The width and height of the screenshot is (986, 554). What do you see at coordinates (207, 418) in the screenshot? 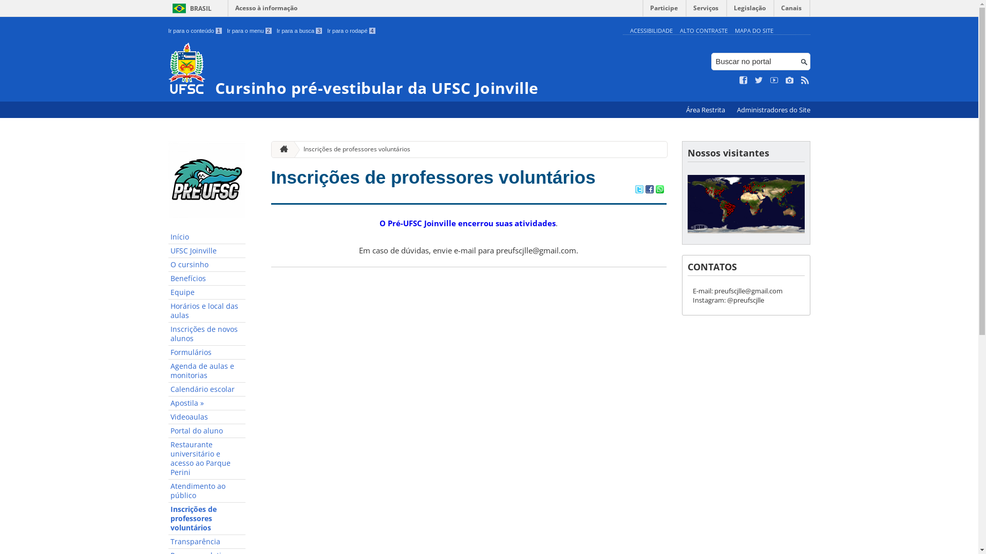
I see `Videoaulas` at bounding box center [207, 418].